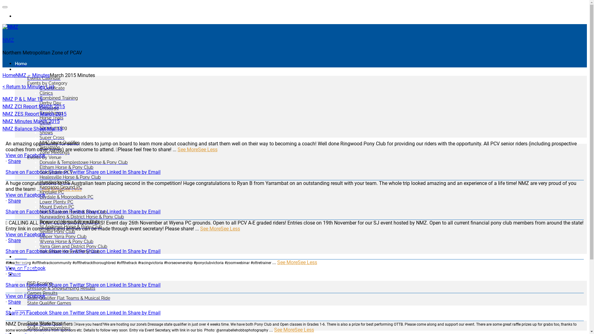 This screenshot has width=594, height=334. What do you see at coordinates (22, 263) in the screenshot?
I see `Gallery` at bounding box center [22, 263].